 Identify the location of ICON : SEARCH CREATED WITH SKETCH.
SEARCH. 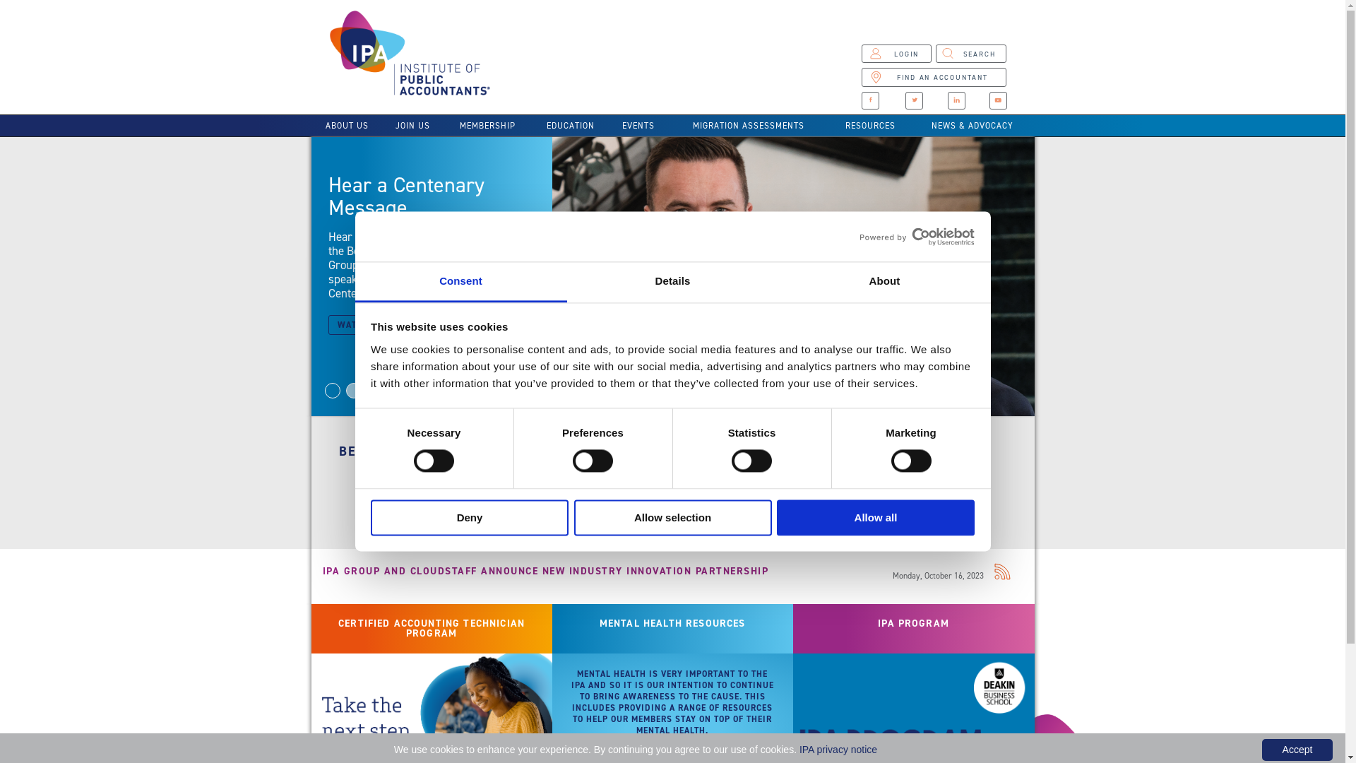
(971, 54).